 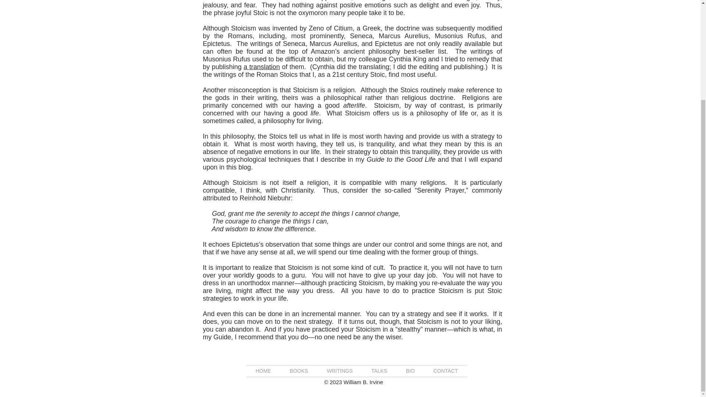 What do you see at coordinates (410, 371) in the screenshot?
I see `BIO` at bounding box center [410, 371].